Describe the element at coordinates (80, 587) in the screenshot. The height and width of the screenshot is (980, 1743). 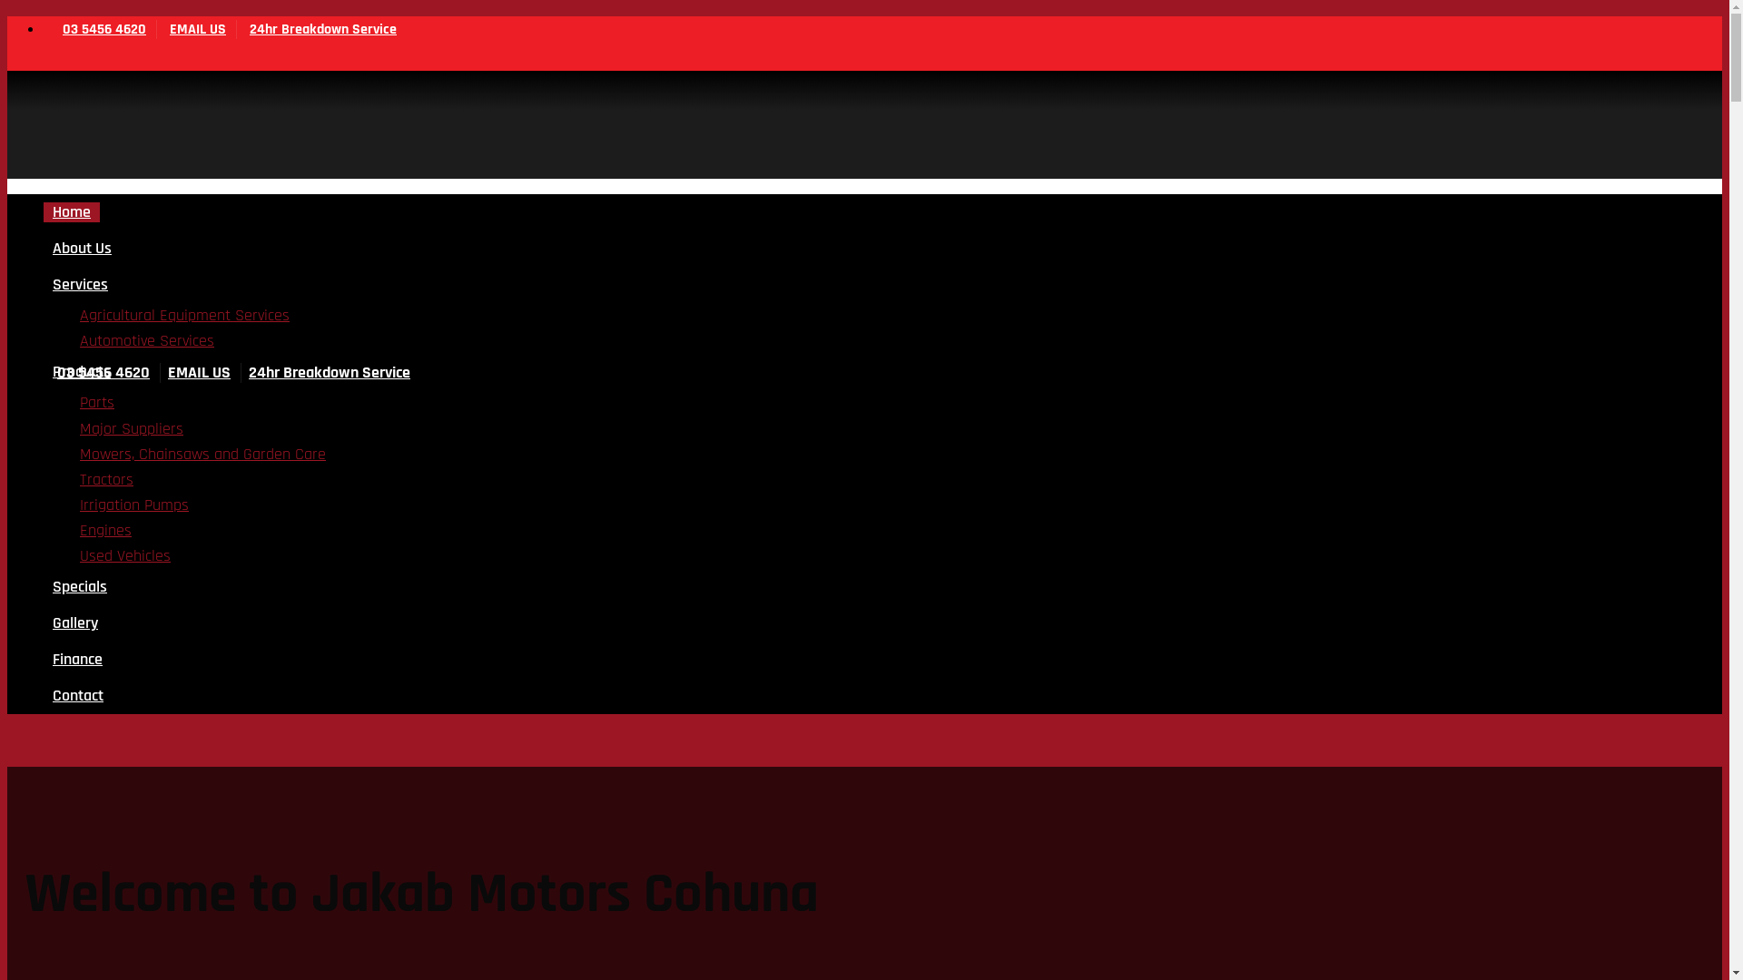
I see `Specials` at that location.